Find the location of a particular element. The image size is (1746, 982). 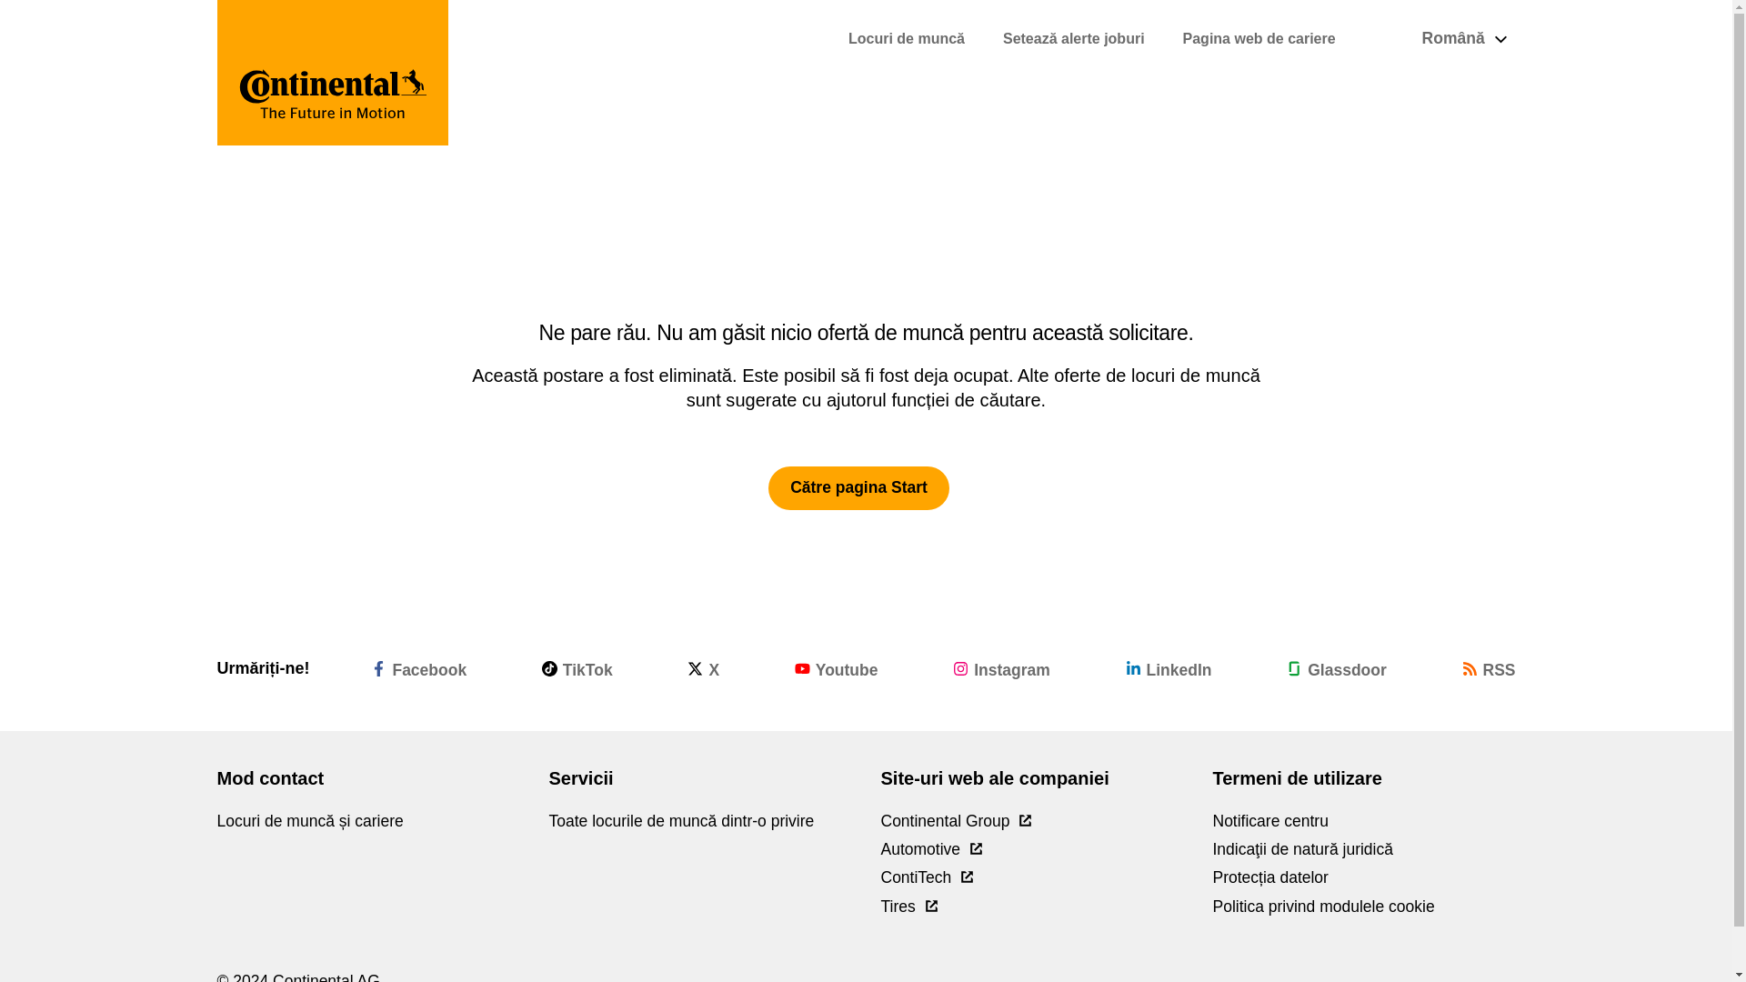

RSS is located at coordinates (1489, 668).